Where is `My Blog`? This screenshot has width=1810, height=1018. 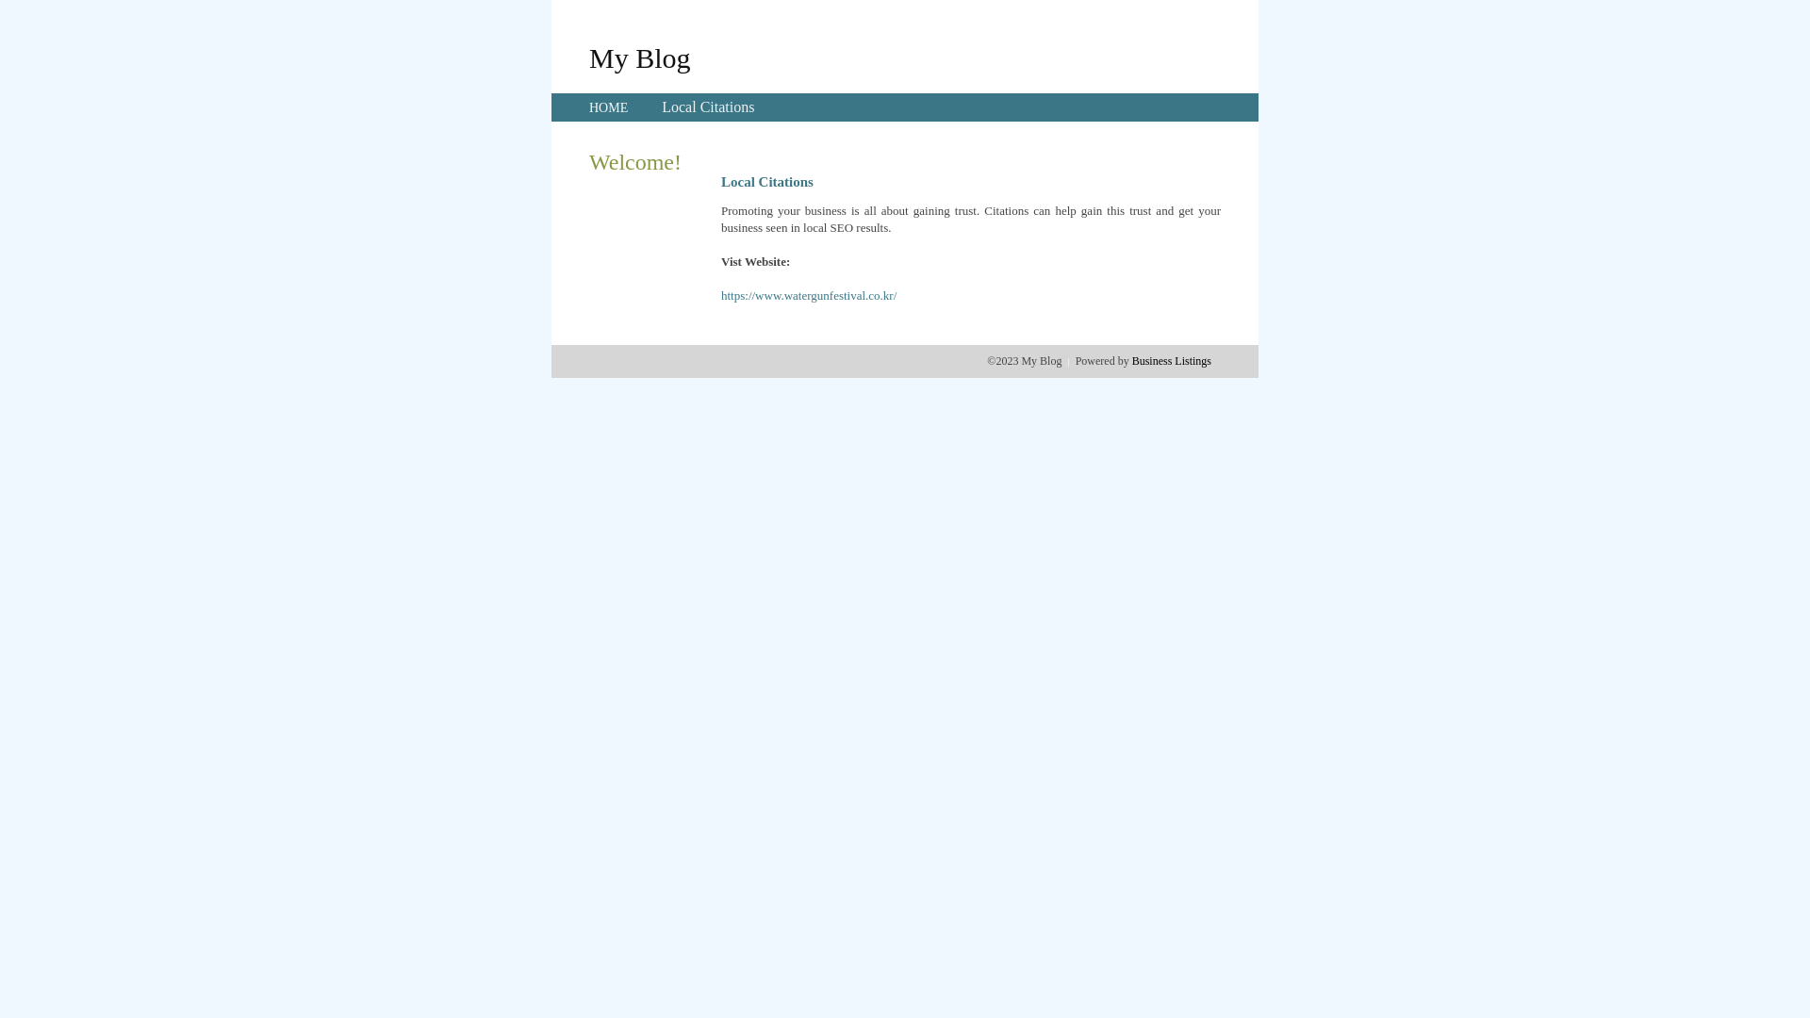 My Blog is located at coordinates (640, 57).